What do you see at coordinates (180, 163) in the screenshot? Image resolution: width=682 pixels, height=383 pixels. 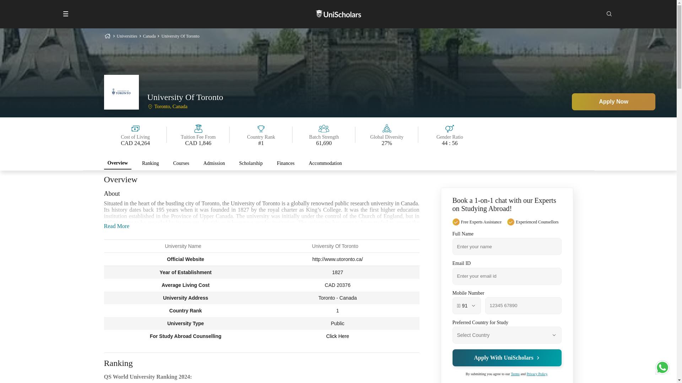 I see `Courses` at bounding box center [180, 163].